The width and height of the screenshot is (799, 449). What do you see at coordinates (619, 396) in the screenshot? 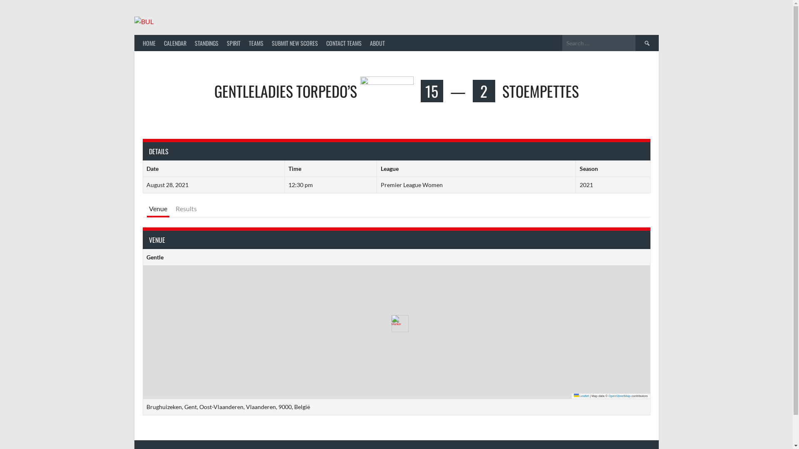
I see `OpenStreetMap` at bounding box center [619, 396].